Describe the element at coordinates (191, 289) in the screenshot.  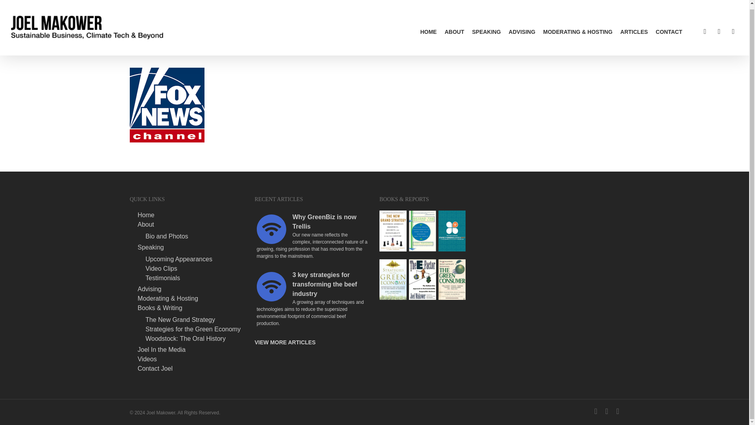
I see `Advising` at that location.